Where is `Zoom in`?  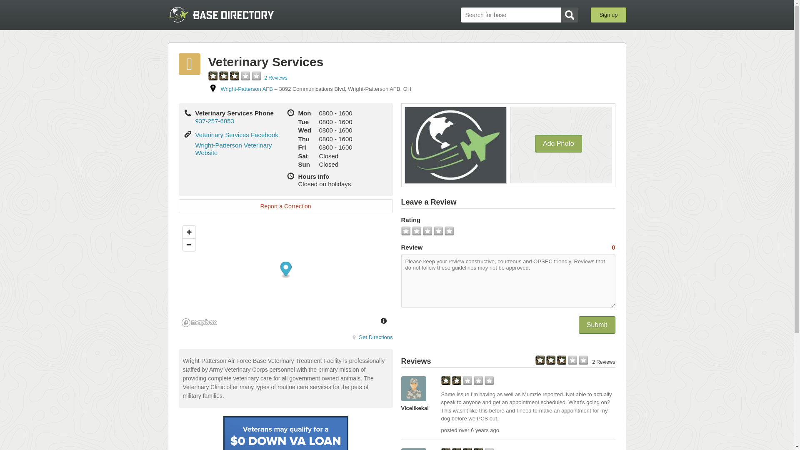
Zoom in is located at coordinates (188, 232).